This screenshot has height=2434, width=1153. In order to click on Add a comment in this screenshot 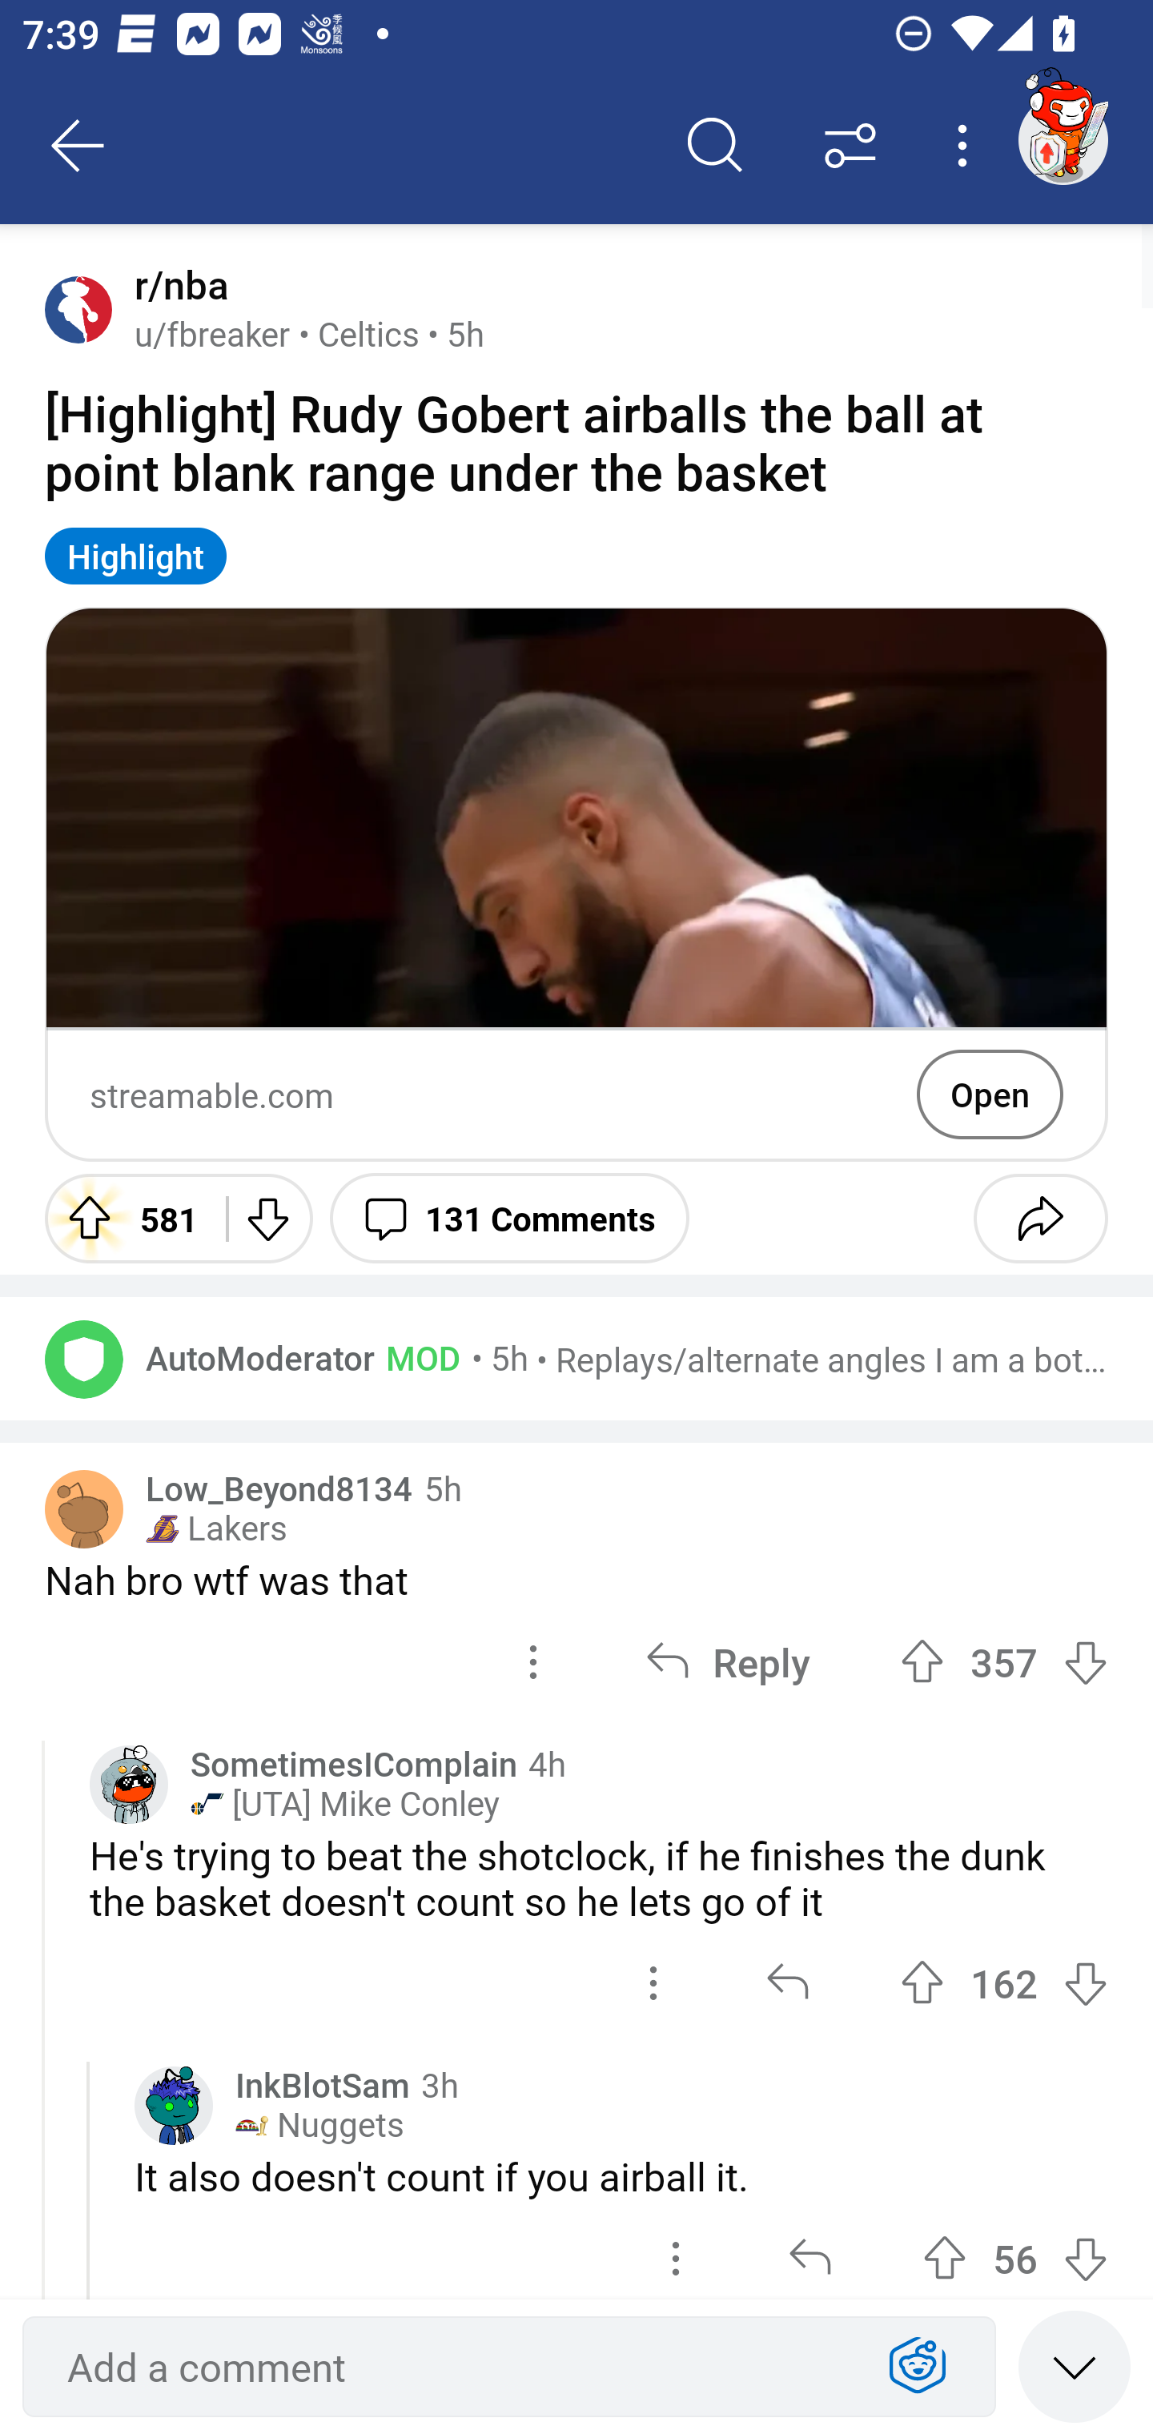, I will do `click(453, 2367)`.